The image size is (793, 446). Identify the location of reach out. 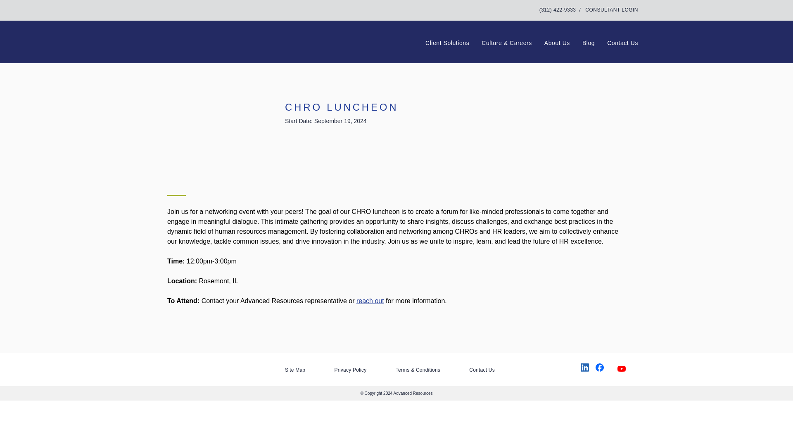
(370, 301).